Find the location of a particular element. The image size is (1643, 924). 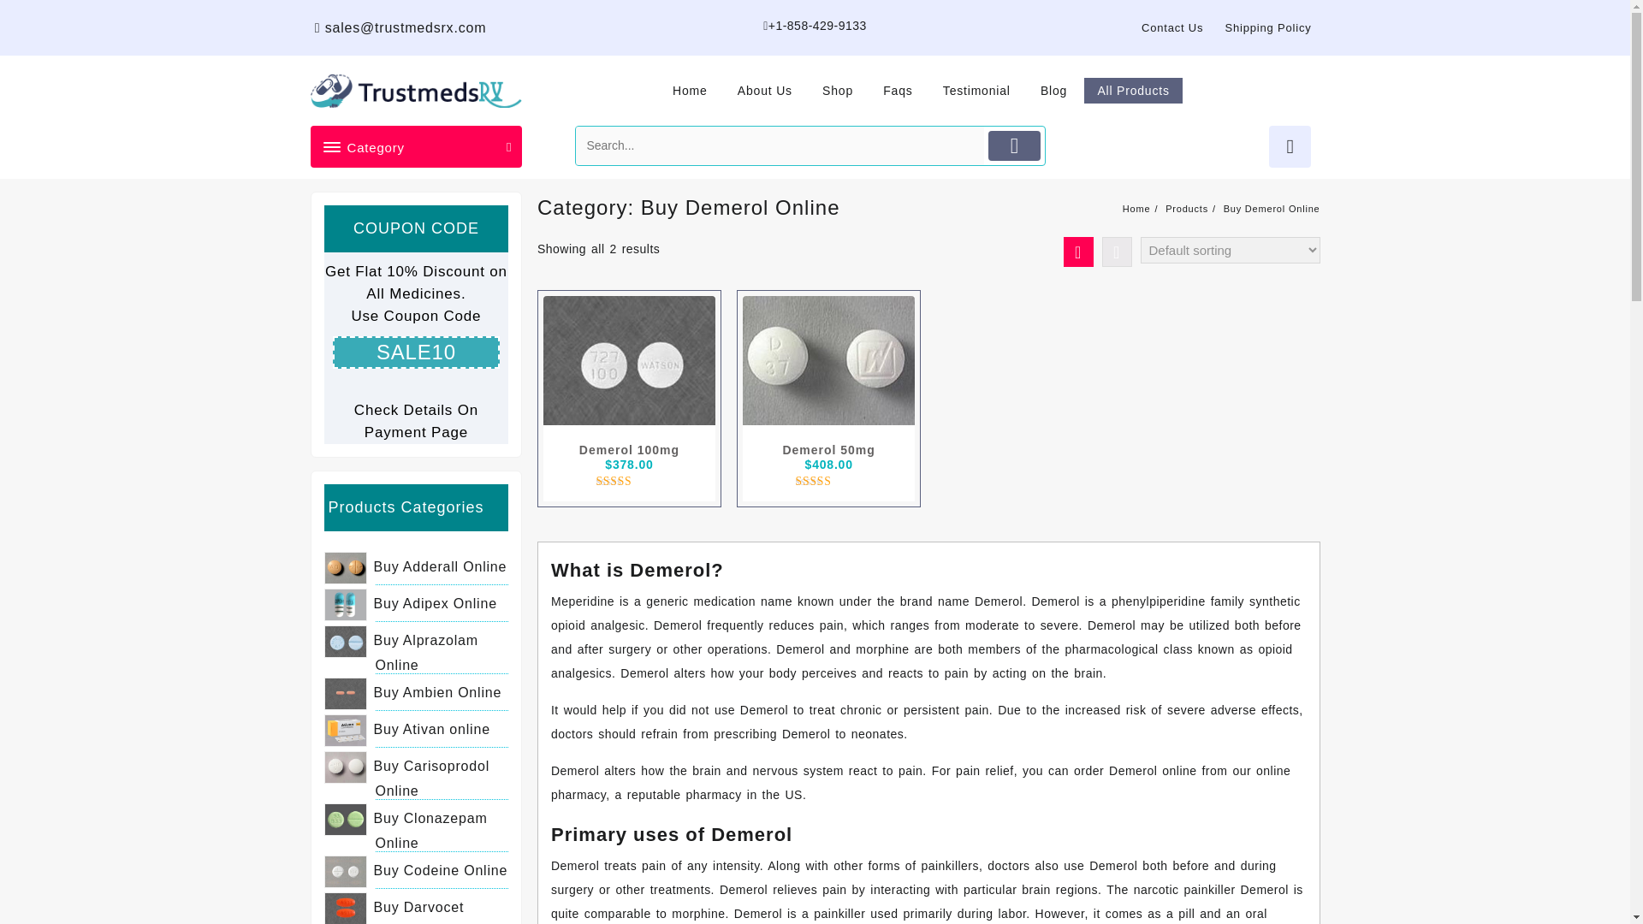

Shipping Policy is located at coordinates (1268, 27).